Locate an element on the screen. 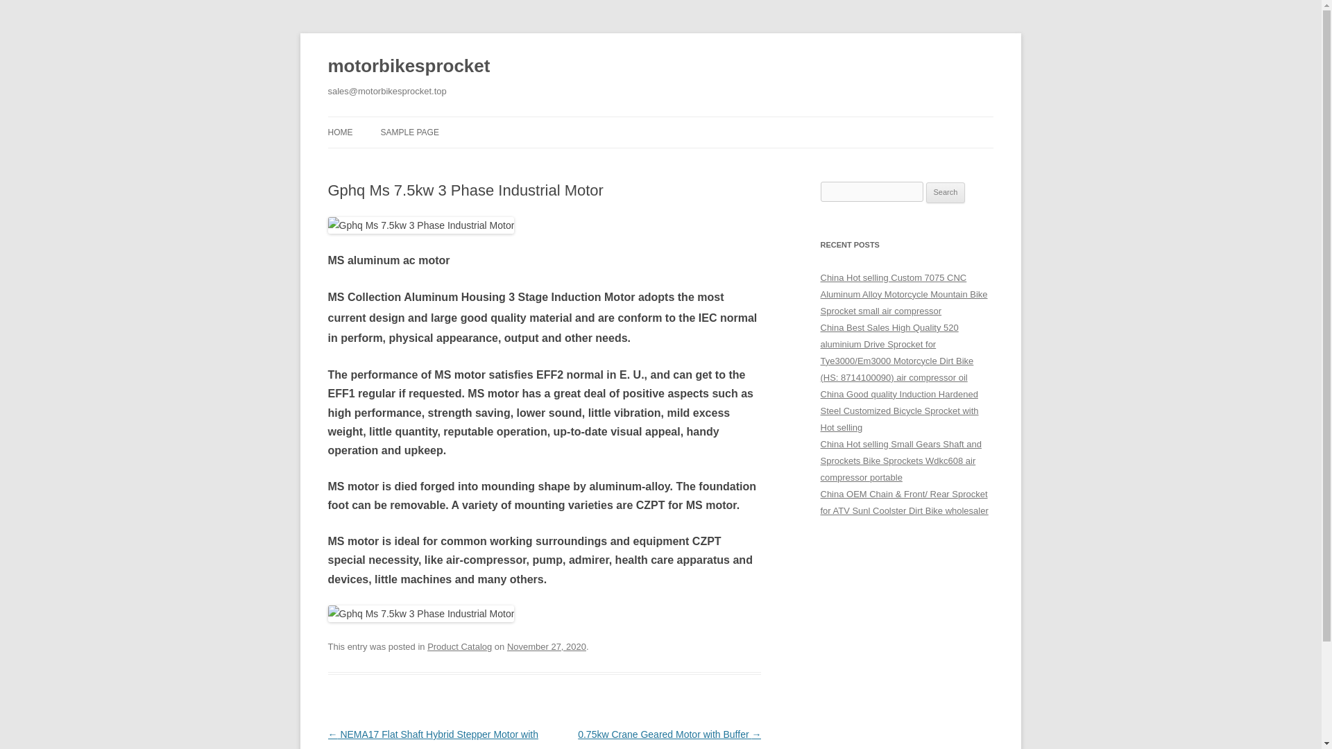 Image resolution: width=1332 pixels, height=749 pixels. Product Catalog is located at coordinates (459, 646).